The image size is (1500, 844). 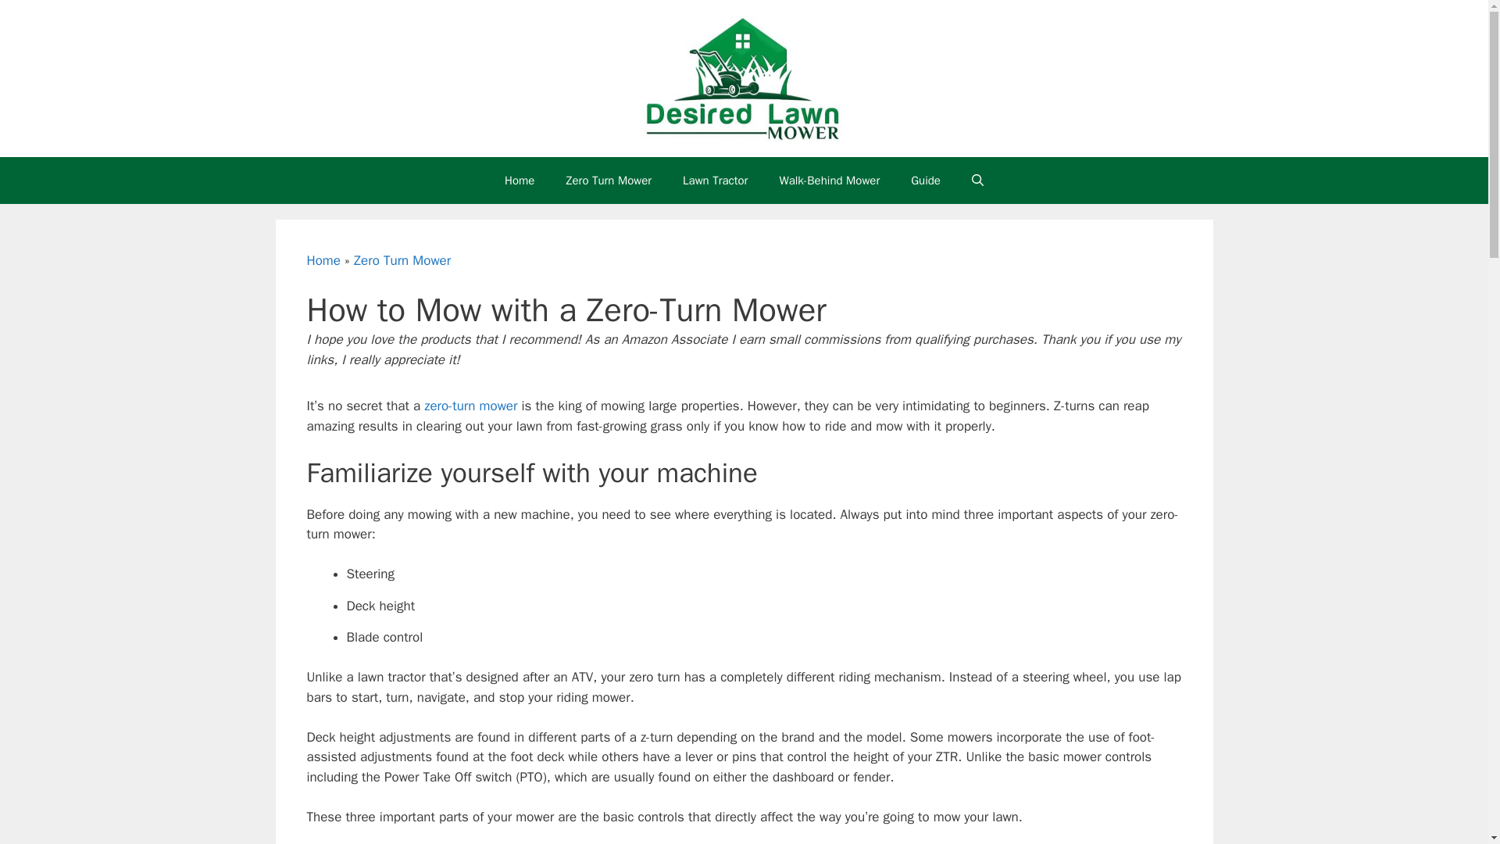 I want to click on Walk-Behind Mower, so click(x=830, y=180).